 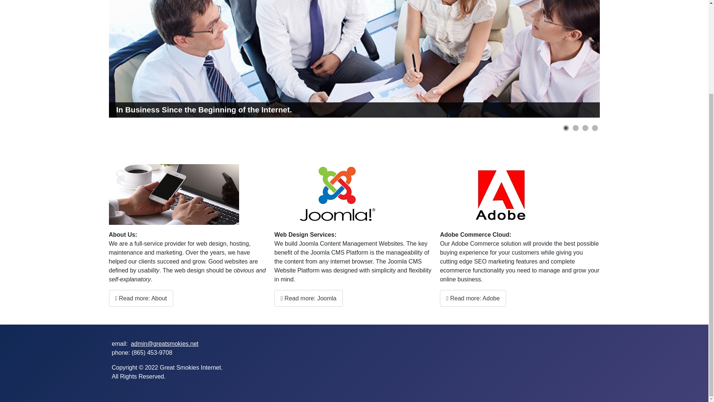 What do you see at coordinates (339, 194) in the screenshot?
I see `Joomla` at bounding box center [339, 194].